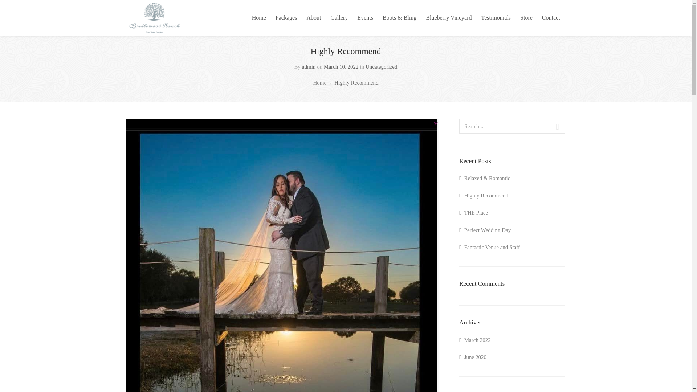 The image size is (697, 392). I want to click on Home, so click(319, 83).